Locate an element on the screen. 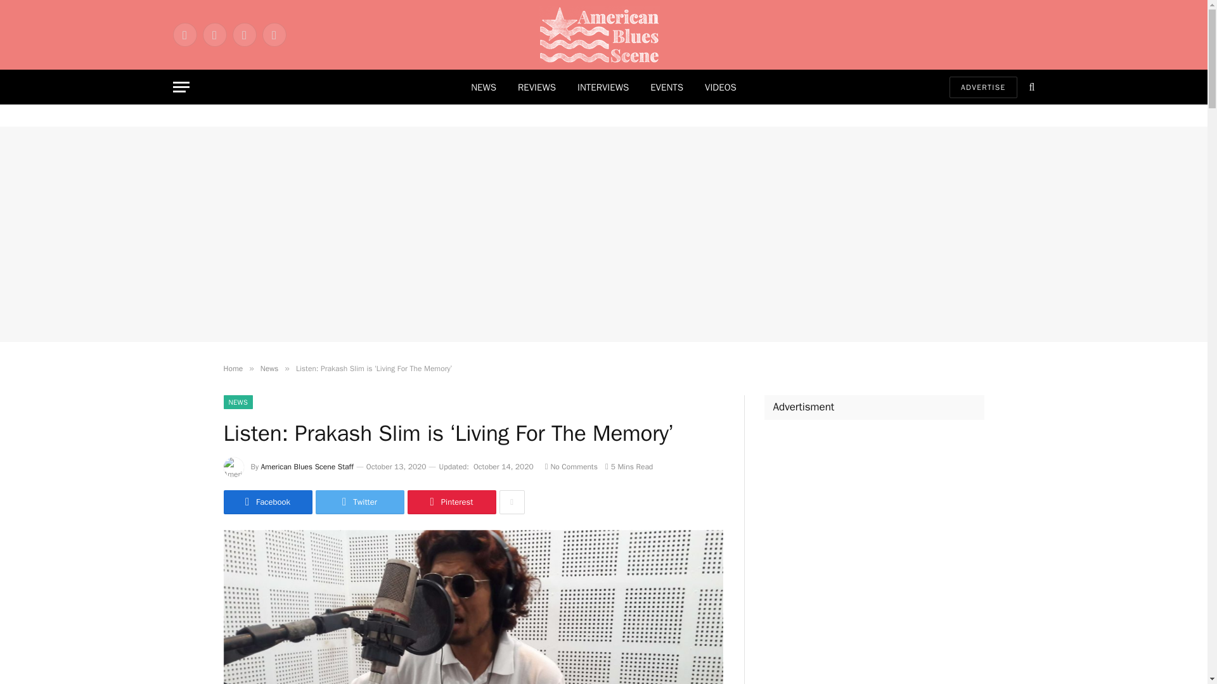 This screenshot has width=1217, height=684. Twitter is located at coordinates (214, 34).